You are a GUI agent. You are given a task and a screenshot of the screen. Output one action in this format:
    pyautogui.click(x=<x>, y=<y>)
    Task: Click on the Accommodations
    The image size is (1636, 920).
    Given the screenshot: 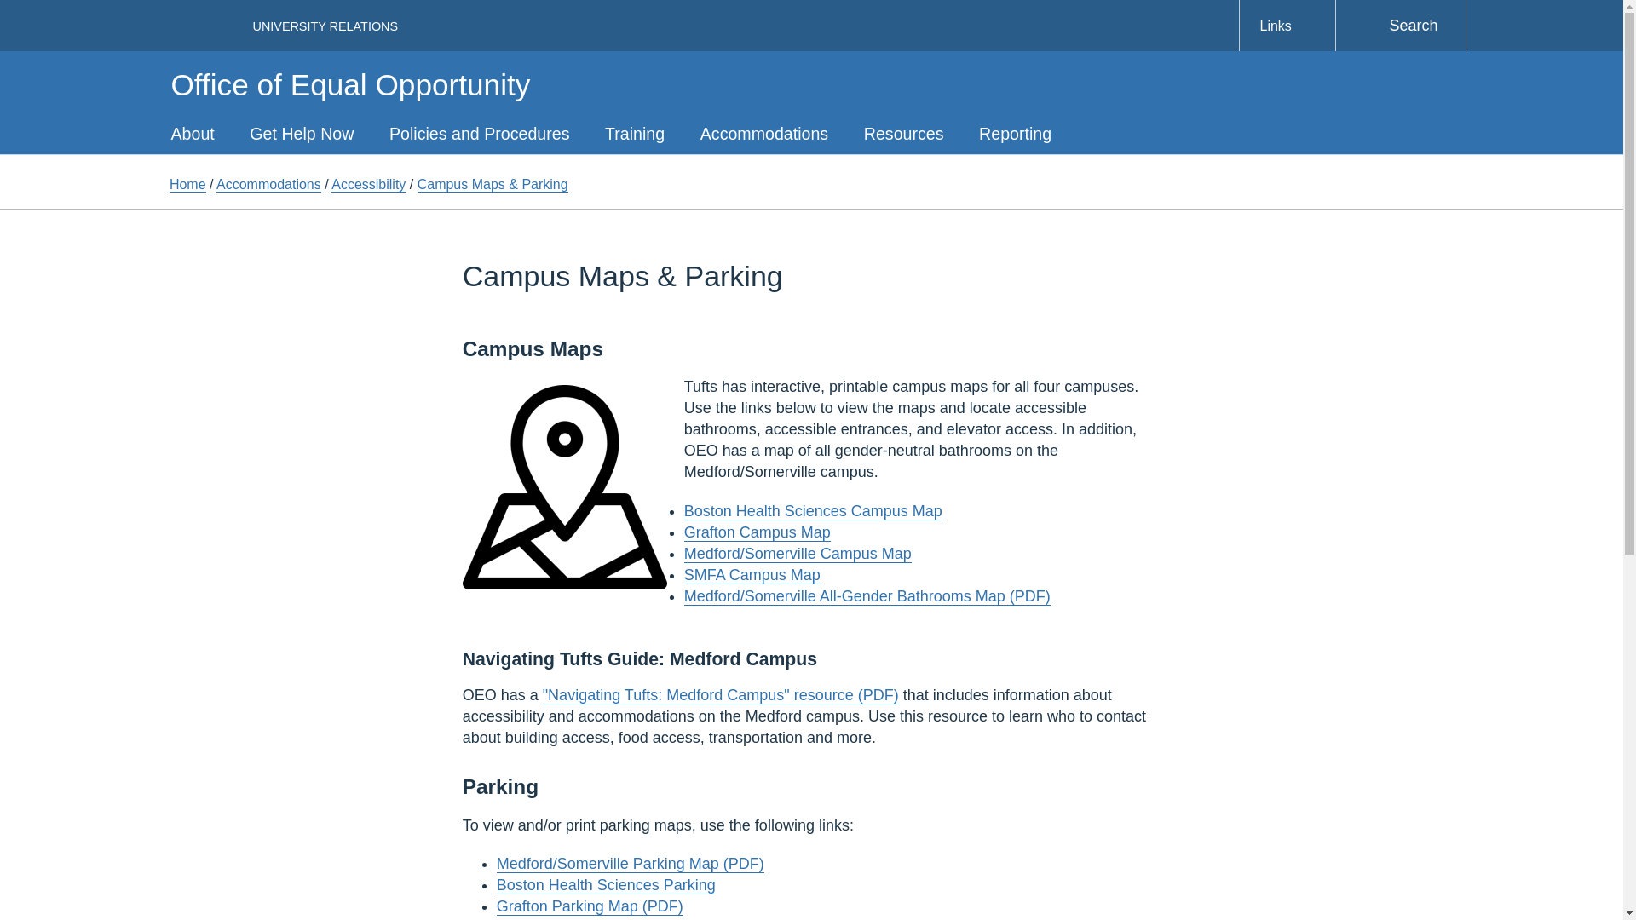 What is the action you would take?
    pyautogui.click(x=763, y=133)
    